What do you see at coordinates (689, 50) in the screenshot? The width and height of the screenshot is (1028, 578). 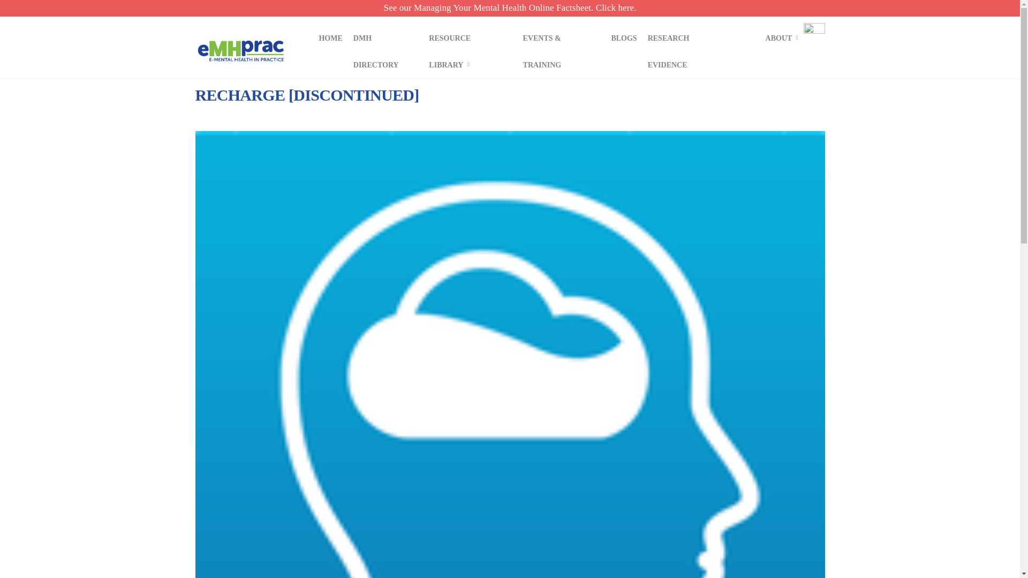 I see `RESEARCH EVIDENCE` at bounding box center [689, 50].